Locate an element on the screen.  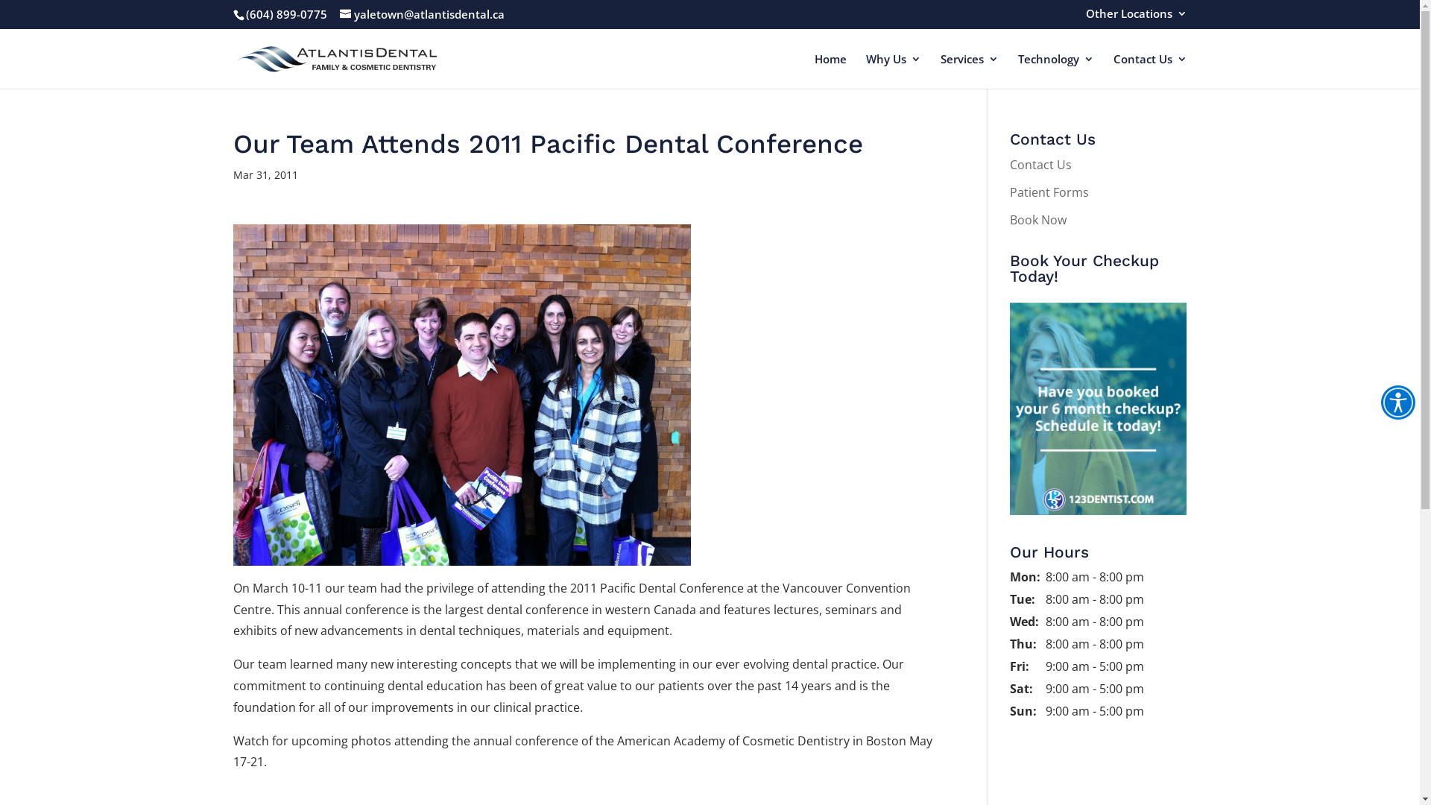
photo-3 is located at coordinates (461, 395).